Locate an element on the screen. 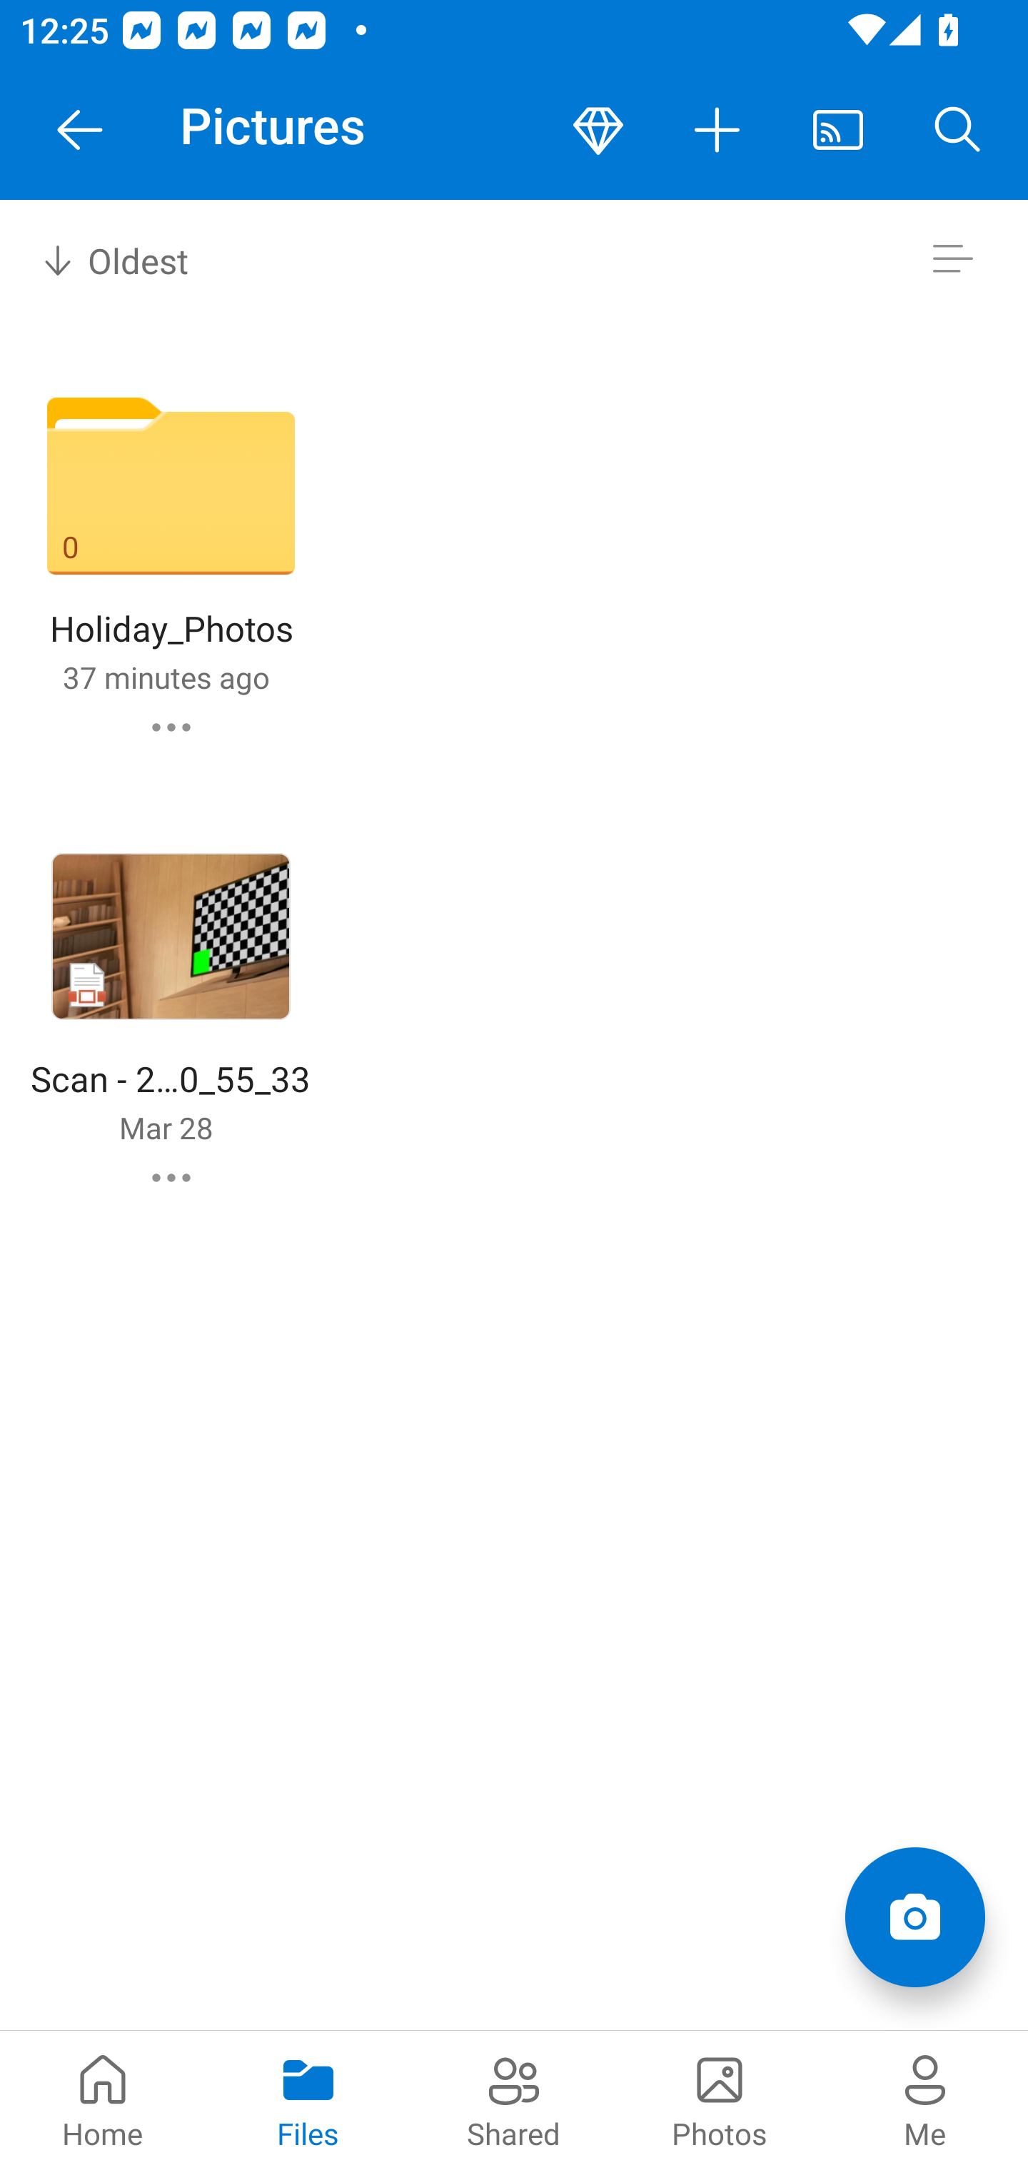 This screenshot has height=2170, width=1028. Cast. Disconnected is located at coordinates (838, 130).